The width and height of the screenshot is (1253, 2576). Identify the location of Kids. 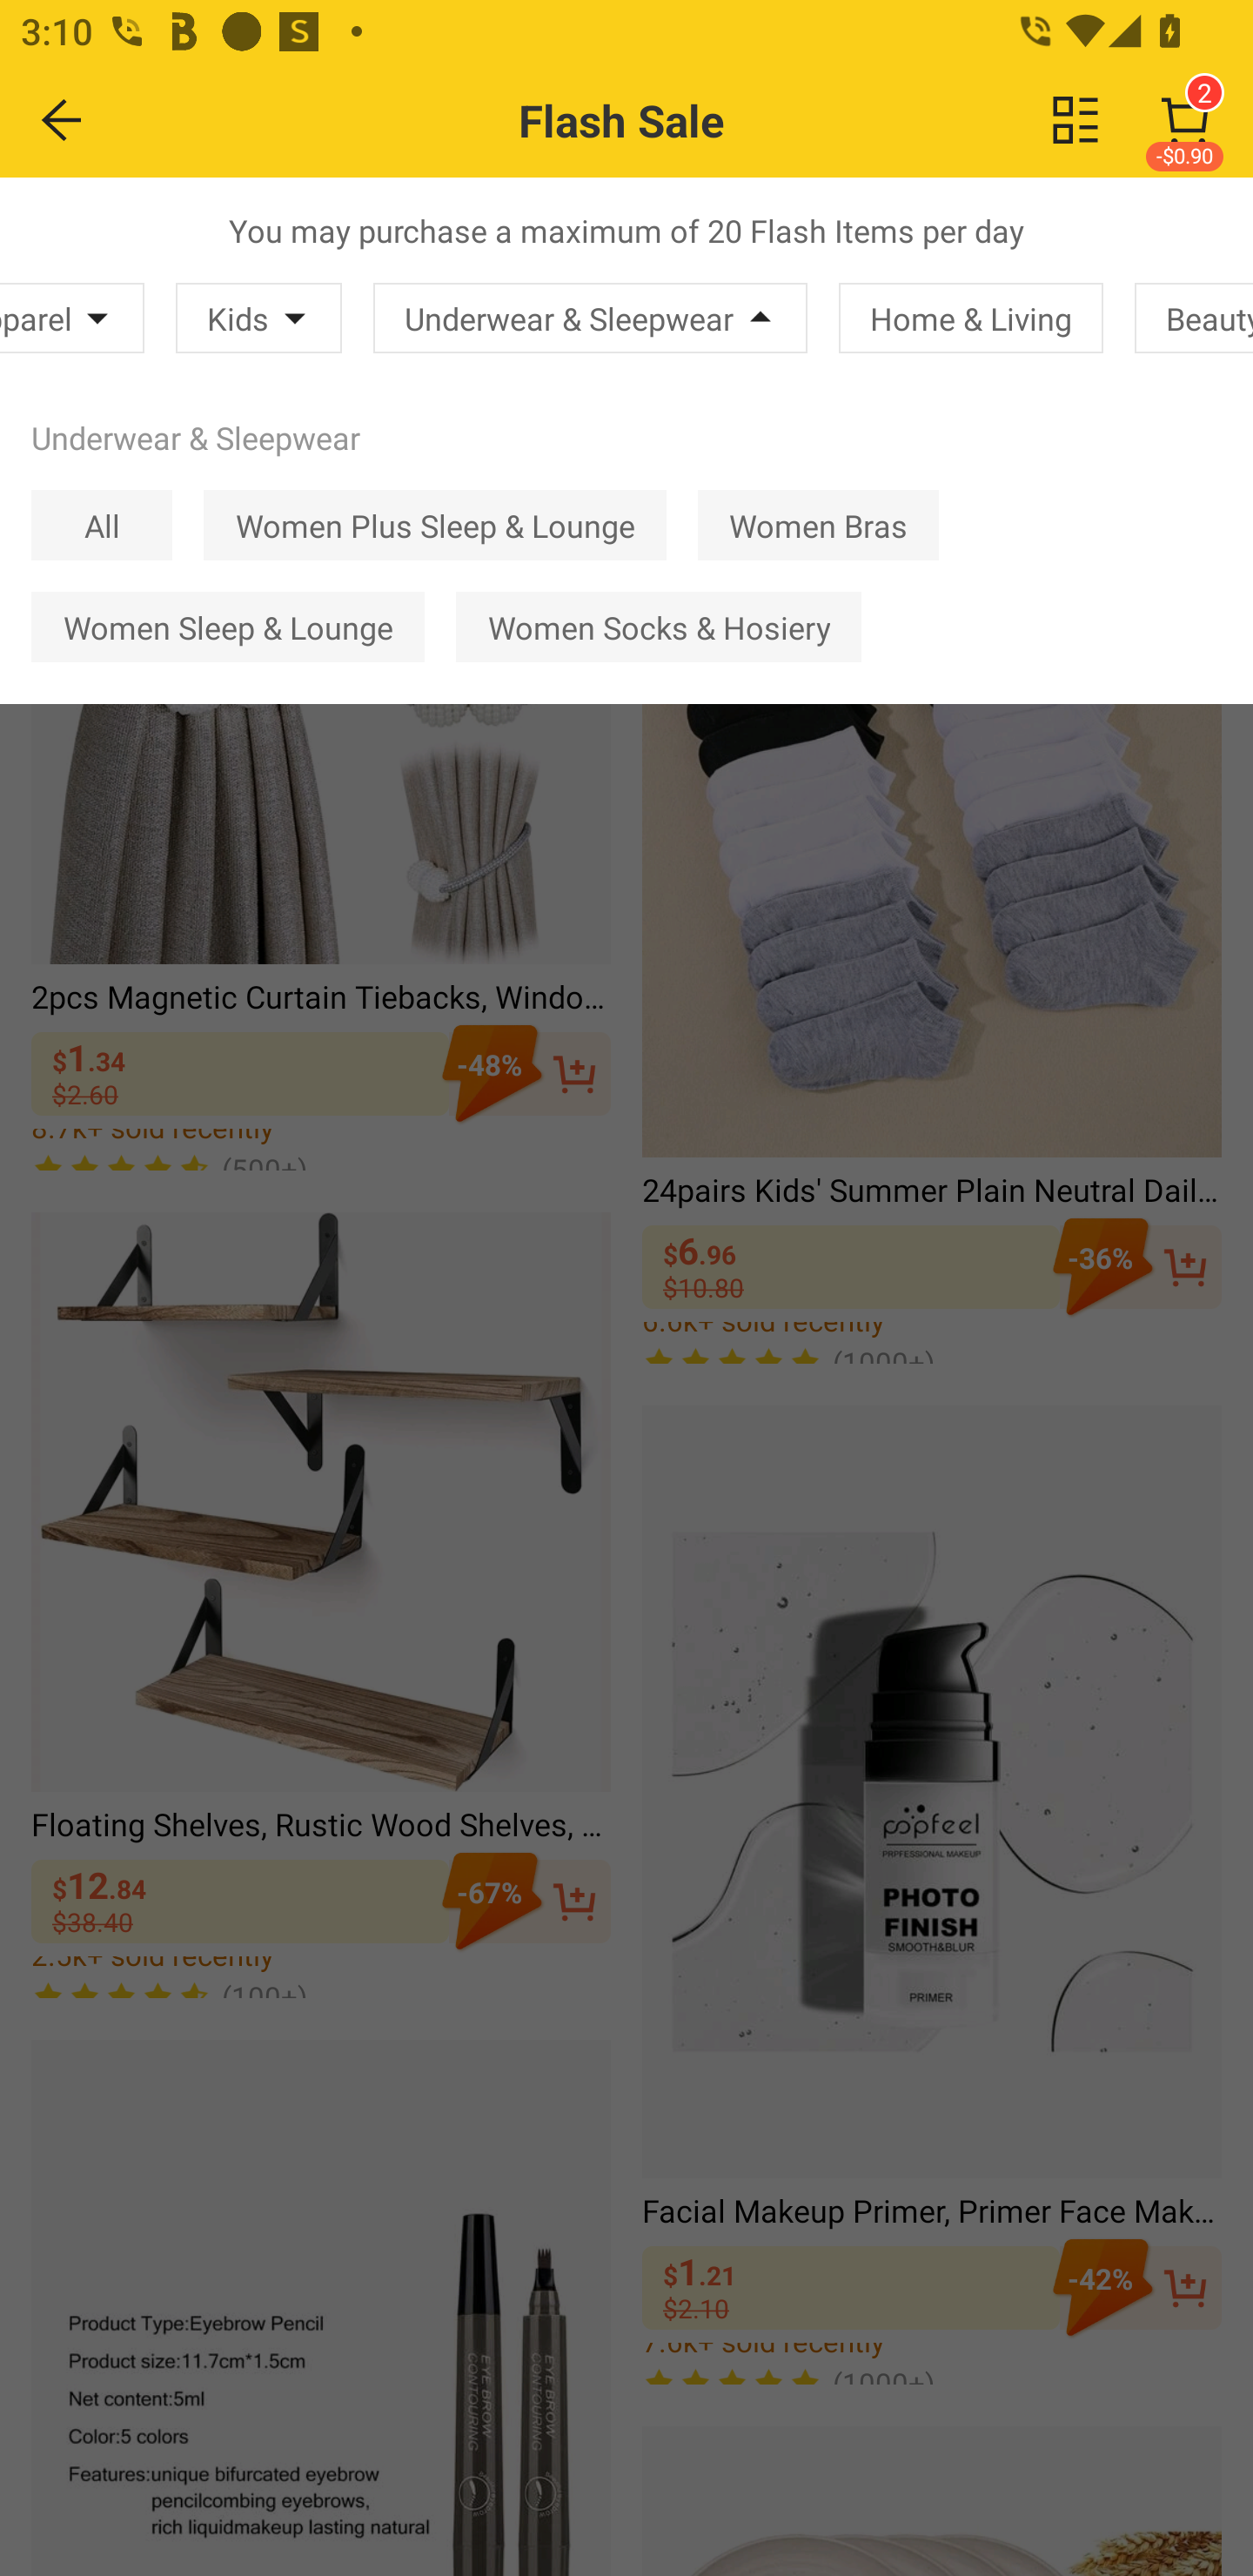
(258, 318).